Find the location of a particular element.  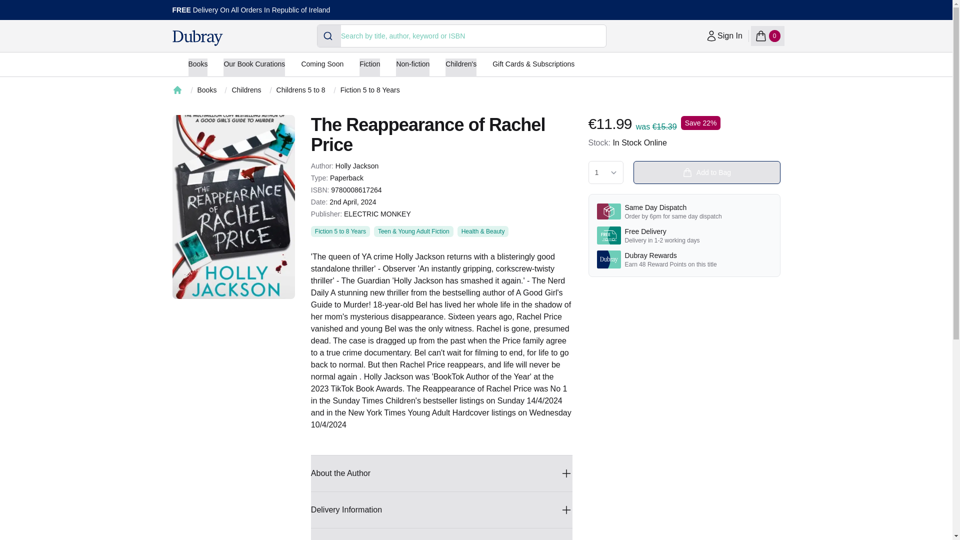

Product Details is located at coordinates (441, 534).